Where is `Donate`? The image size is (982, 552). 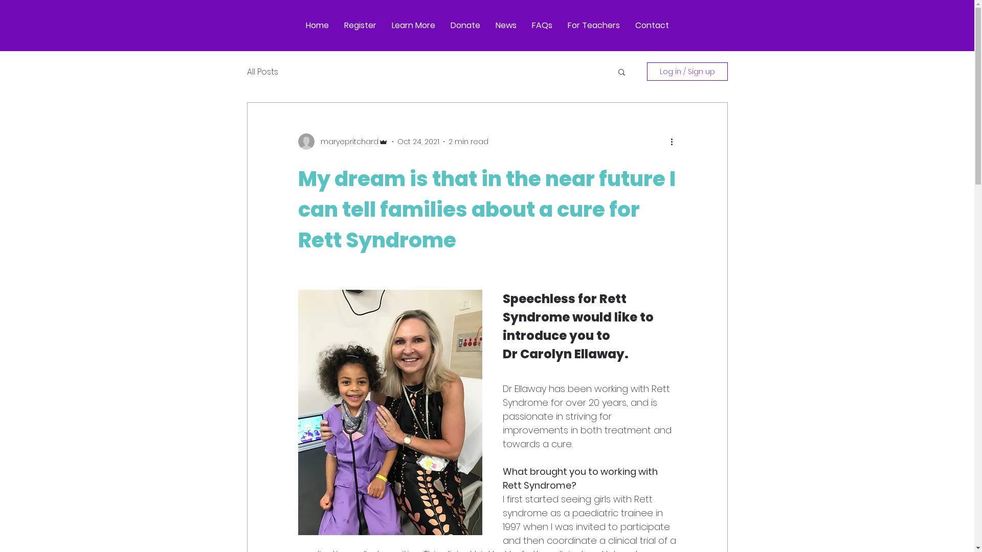 Donate is located at coordinates (465, 26).